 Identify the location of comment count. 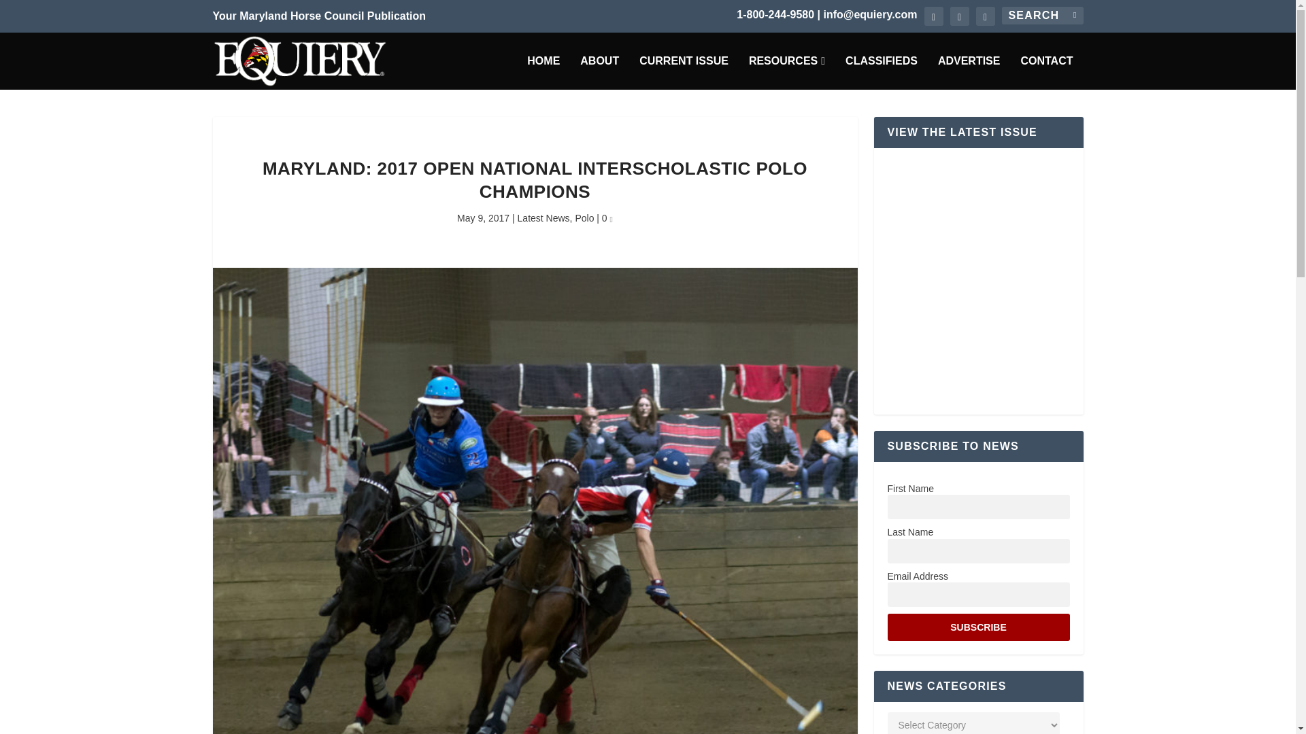
(611, 220).